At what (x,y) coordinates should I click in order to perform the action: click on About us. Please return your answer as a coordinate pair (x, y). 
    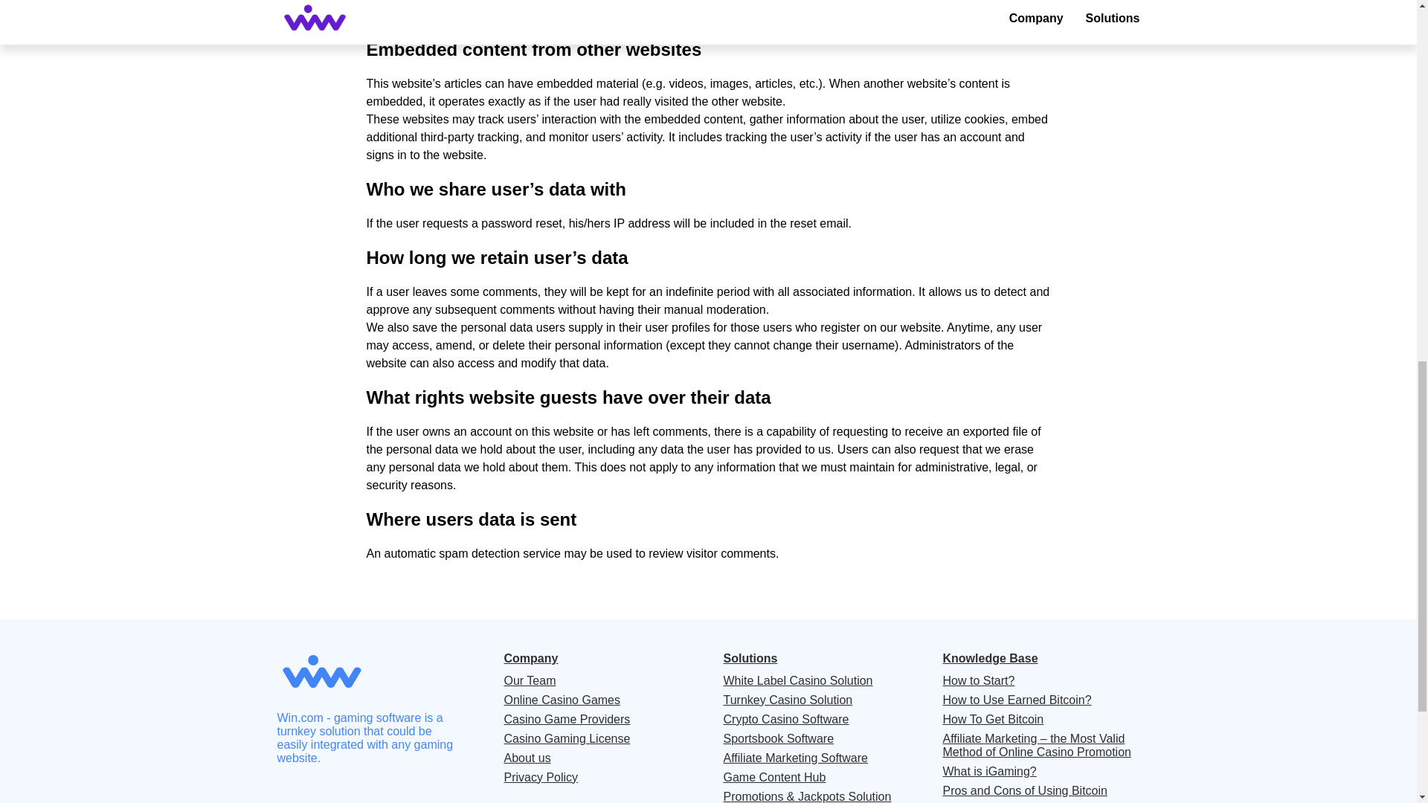
    Looking at the image, I should click on (527, 758).